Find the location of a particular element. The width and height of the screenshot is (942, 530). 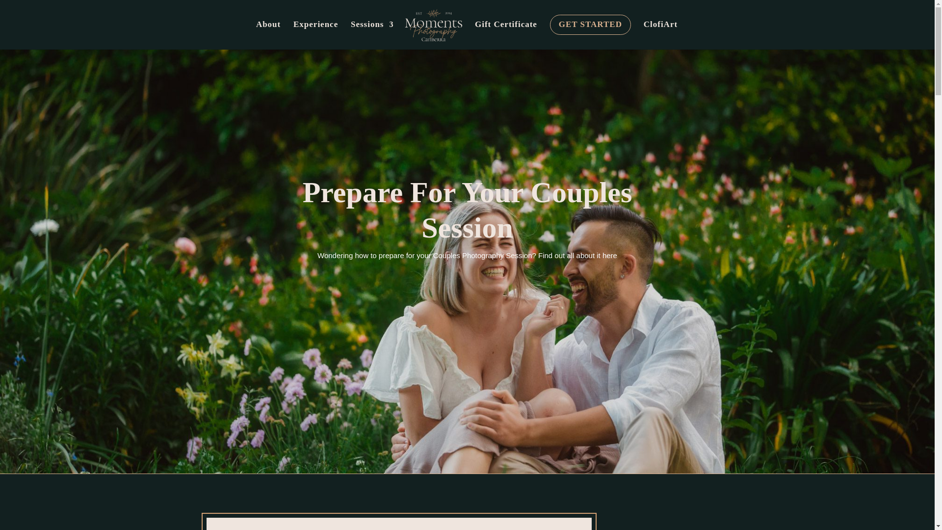

Sessions is located at coordinates (372, 32).